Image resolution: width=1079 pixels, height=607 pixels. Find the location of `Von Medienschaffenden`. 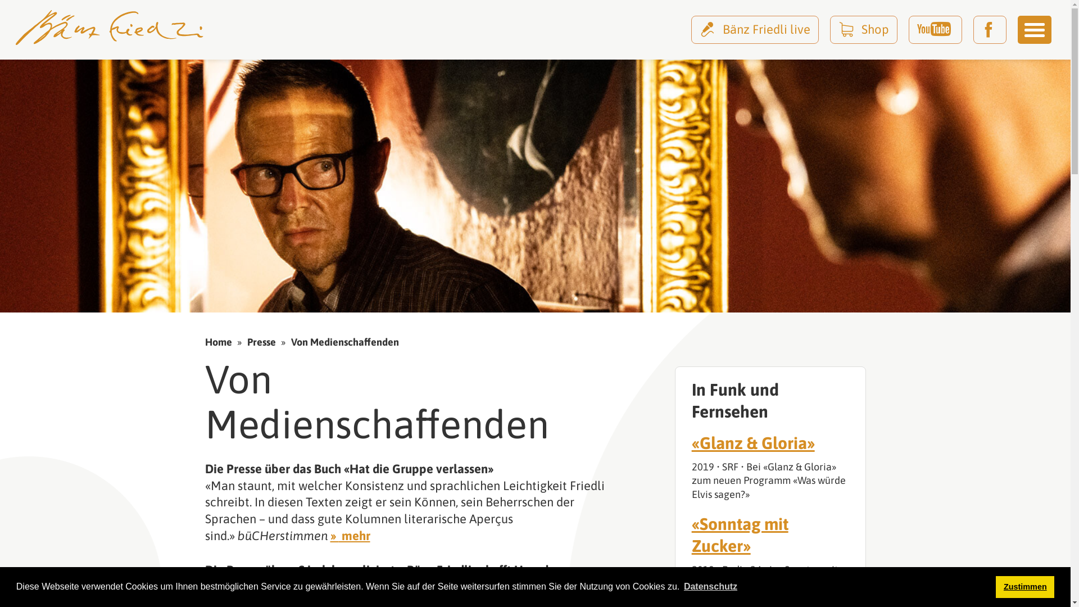

Von Medienschaffenden is located at coordinates (345, 342).